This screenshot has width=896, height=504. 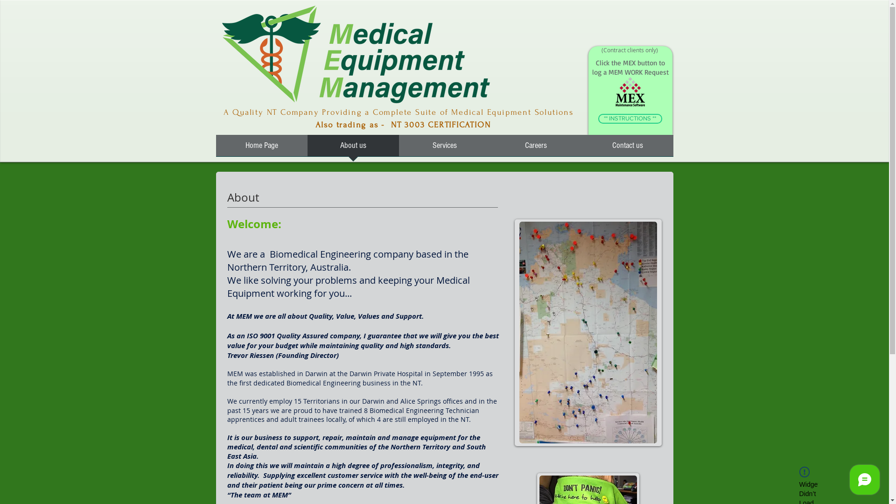 I want to click on Careers, so click(x=536, y=148).